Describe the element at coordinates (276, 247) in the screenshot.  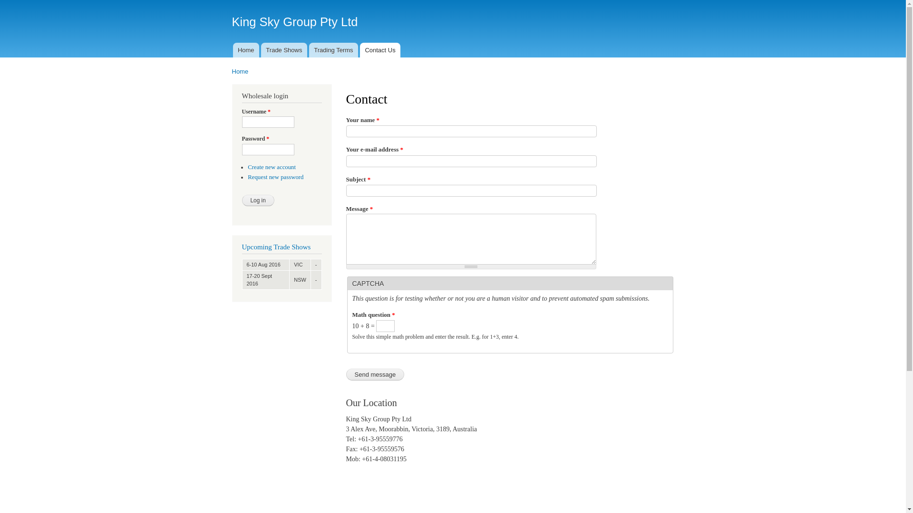
I see `Upcoming Trade Shows` at that location.